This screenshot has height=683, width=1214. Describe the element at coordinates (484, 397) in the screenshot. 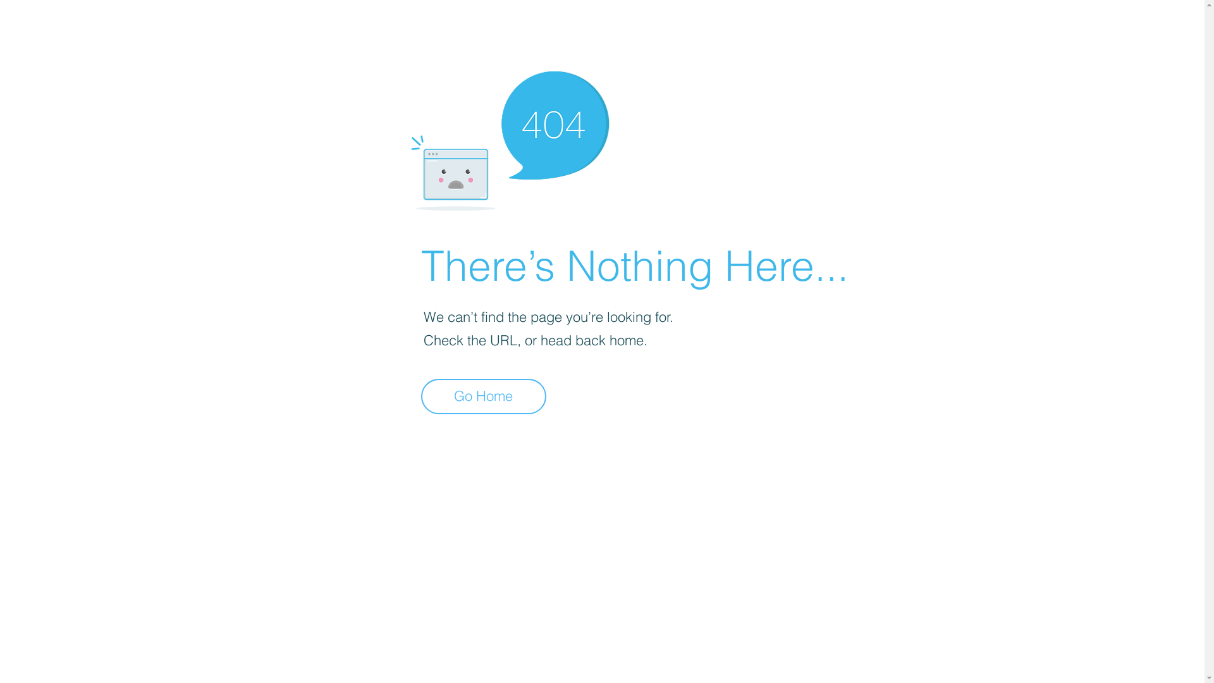

I see `Go Home` at that location.